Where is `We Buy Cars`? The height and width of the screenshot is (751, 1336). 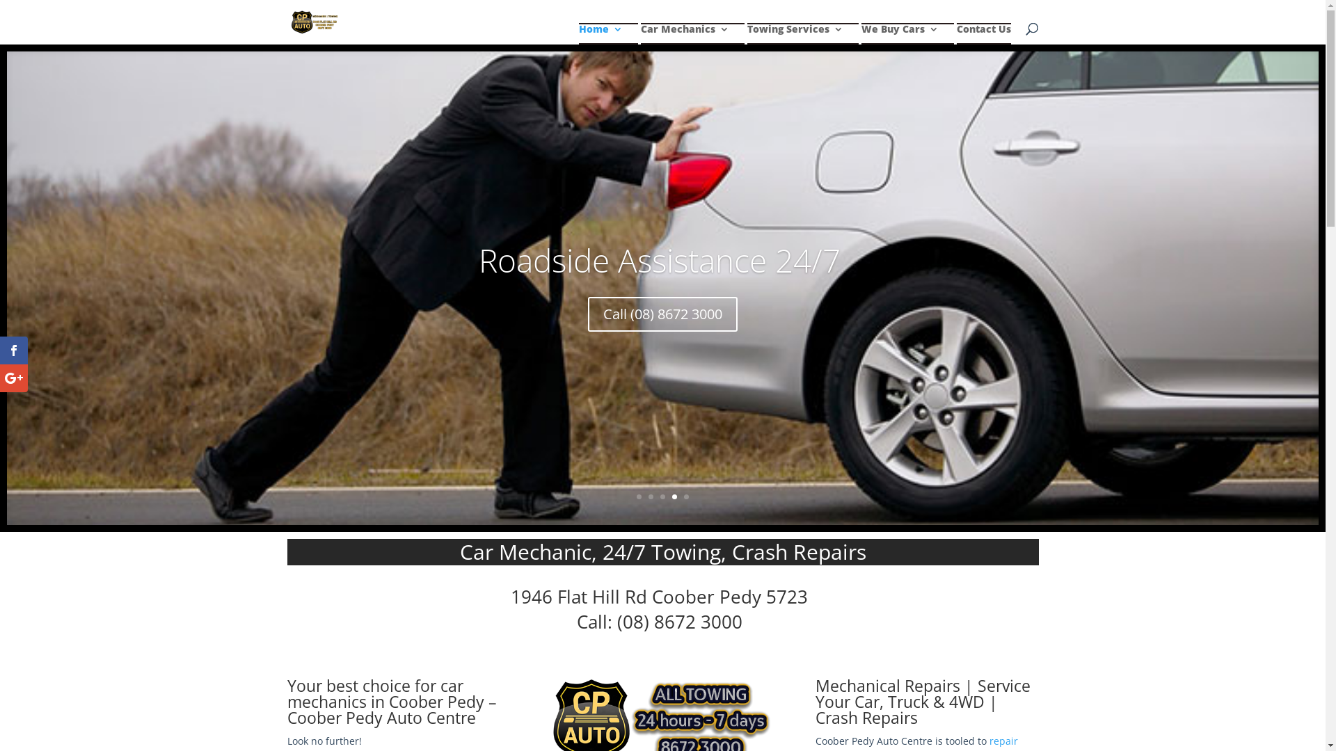
We Buy Cars is located at coordinates (900, 40).